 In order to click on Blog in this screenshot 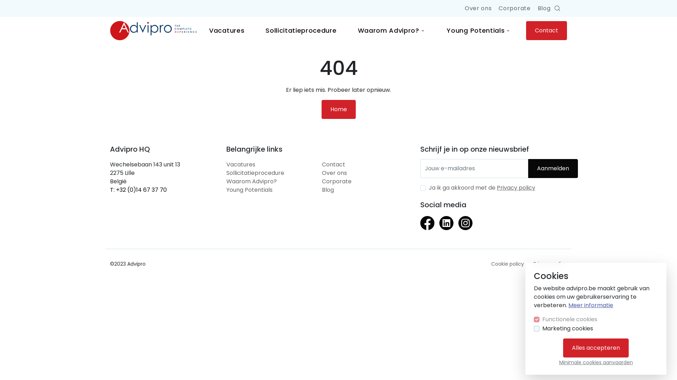, I will do `click(544, 8)`.